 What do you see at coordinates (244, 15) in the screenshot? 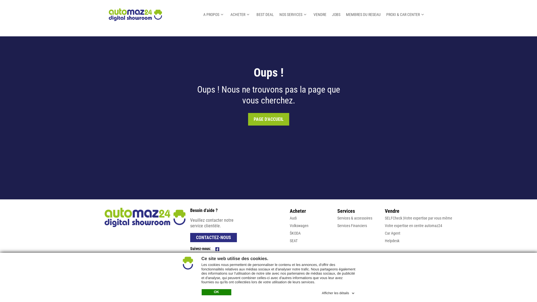
I see `ACHETER` at bounding box center [244, 15].